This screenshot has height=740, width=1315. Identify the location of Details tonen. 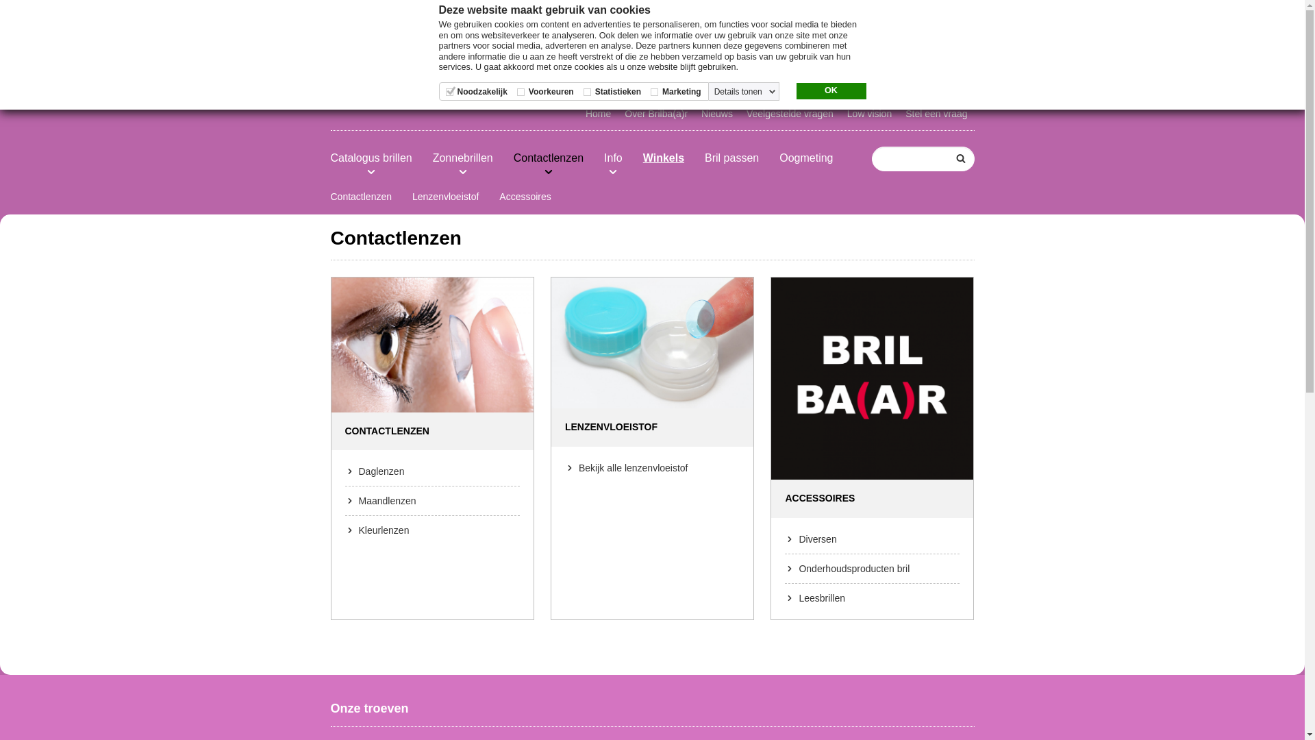
(745, 92).